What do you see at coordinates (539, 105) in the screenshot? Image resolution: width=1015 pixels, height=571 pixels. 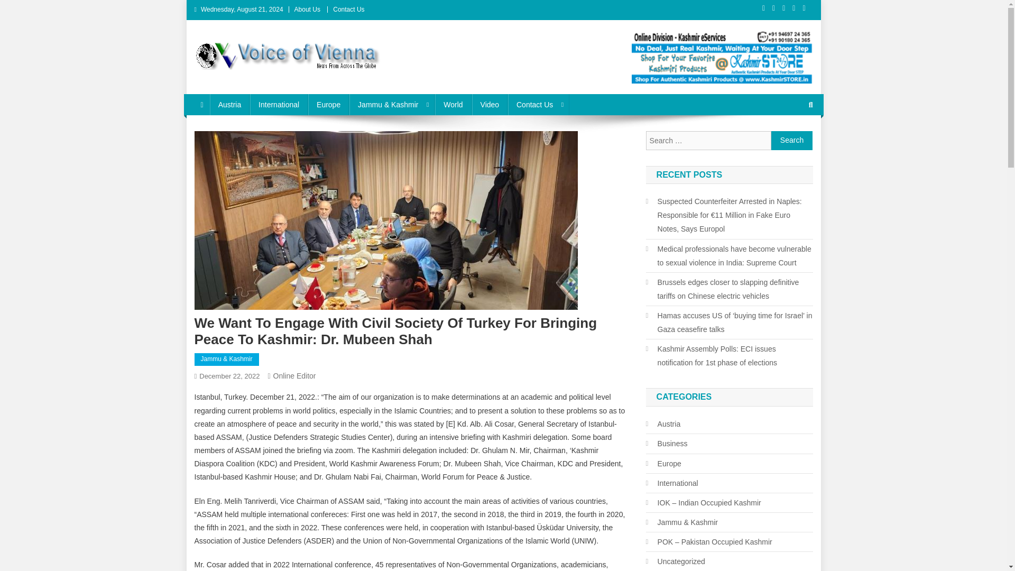 I see `Contact Us` at bounding box center [539, 105].